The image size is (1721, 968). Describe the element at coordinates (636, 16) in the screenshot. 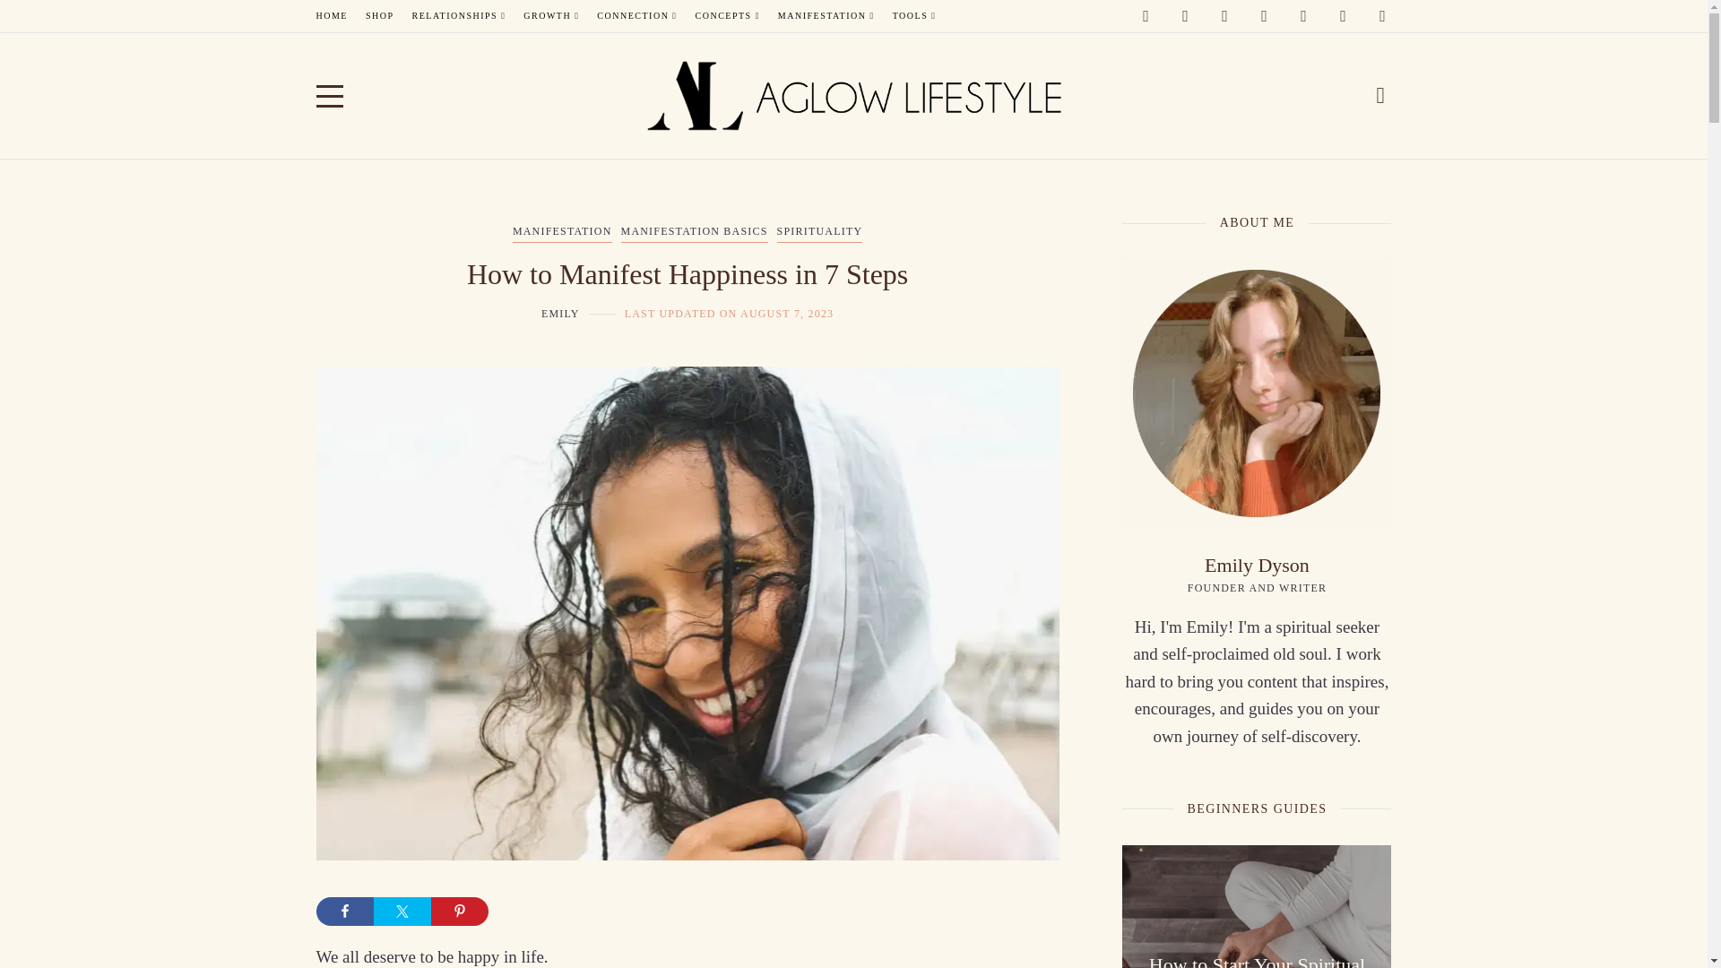

I see `CONNECTION` at that location.